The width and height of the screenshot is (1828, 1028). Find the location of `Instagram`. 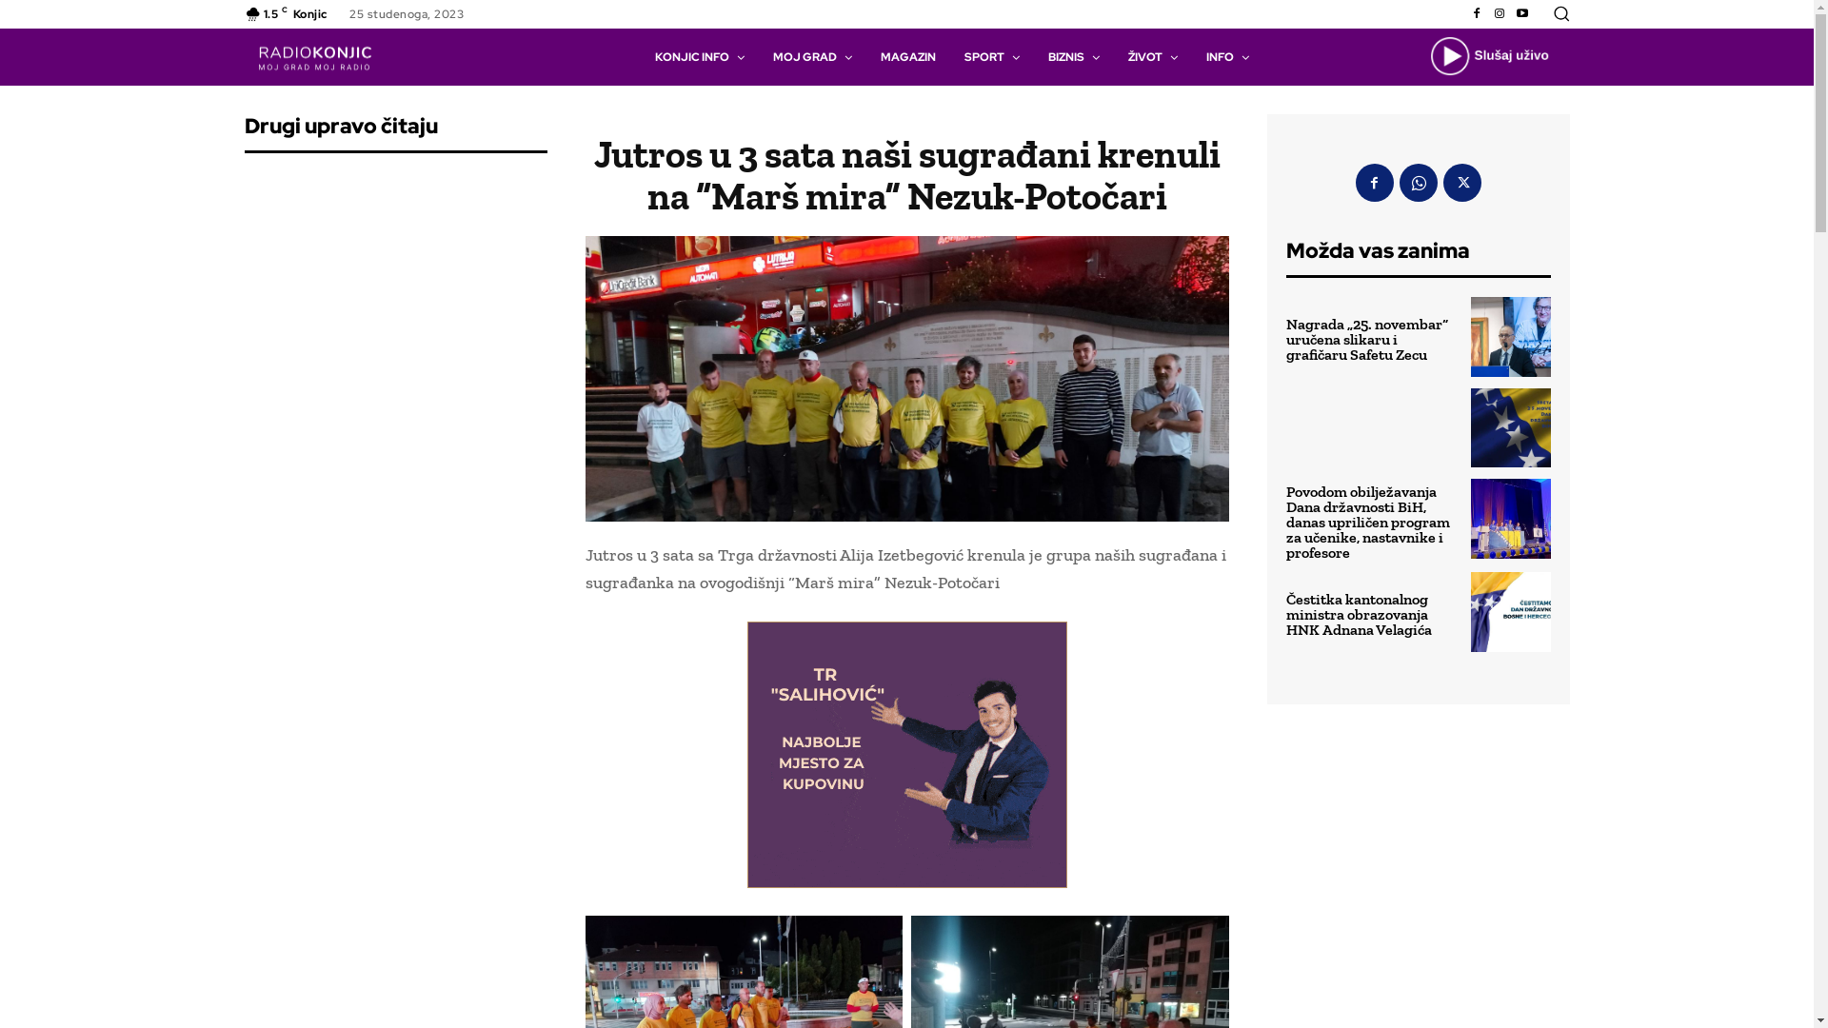

Instagram is located at coordinates (1499, 14).